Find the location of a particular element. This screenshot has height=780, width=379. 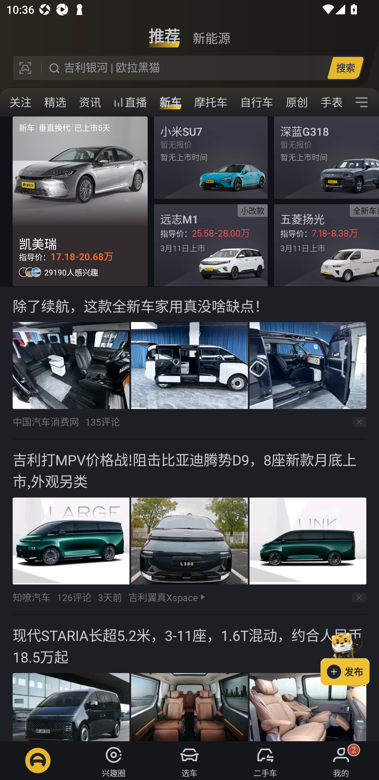

原创 is located at coordinates (297, 102).